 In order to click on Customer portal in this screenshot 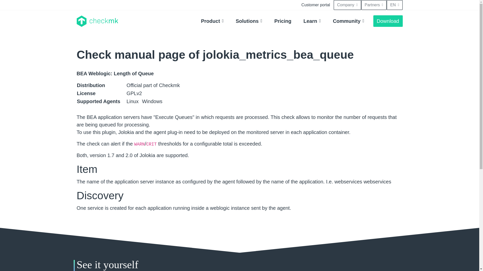, I will do `click(316, 5)`.